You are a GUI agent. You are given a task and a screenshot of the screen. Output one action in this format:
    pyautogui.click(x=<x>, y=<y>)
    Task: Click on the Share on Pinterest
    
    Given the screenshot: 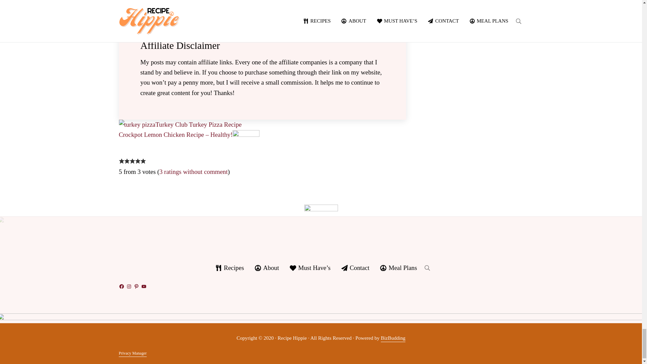 What is the action you would take?
    pyautogui.click(x=146, y=6)
    